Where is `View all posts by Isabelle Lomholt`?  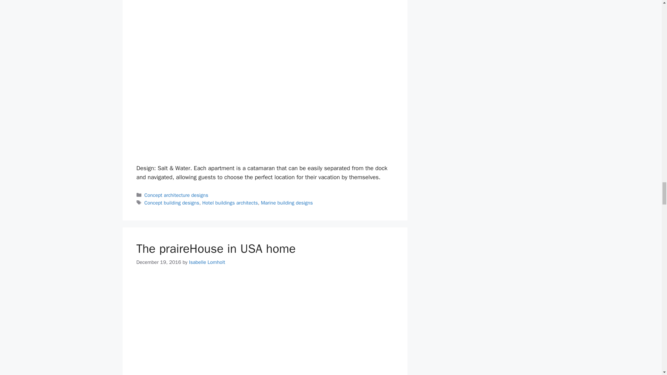 View all posts by Isabelle Lomholt is located at coordinates (207, 262).